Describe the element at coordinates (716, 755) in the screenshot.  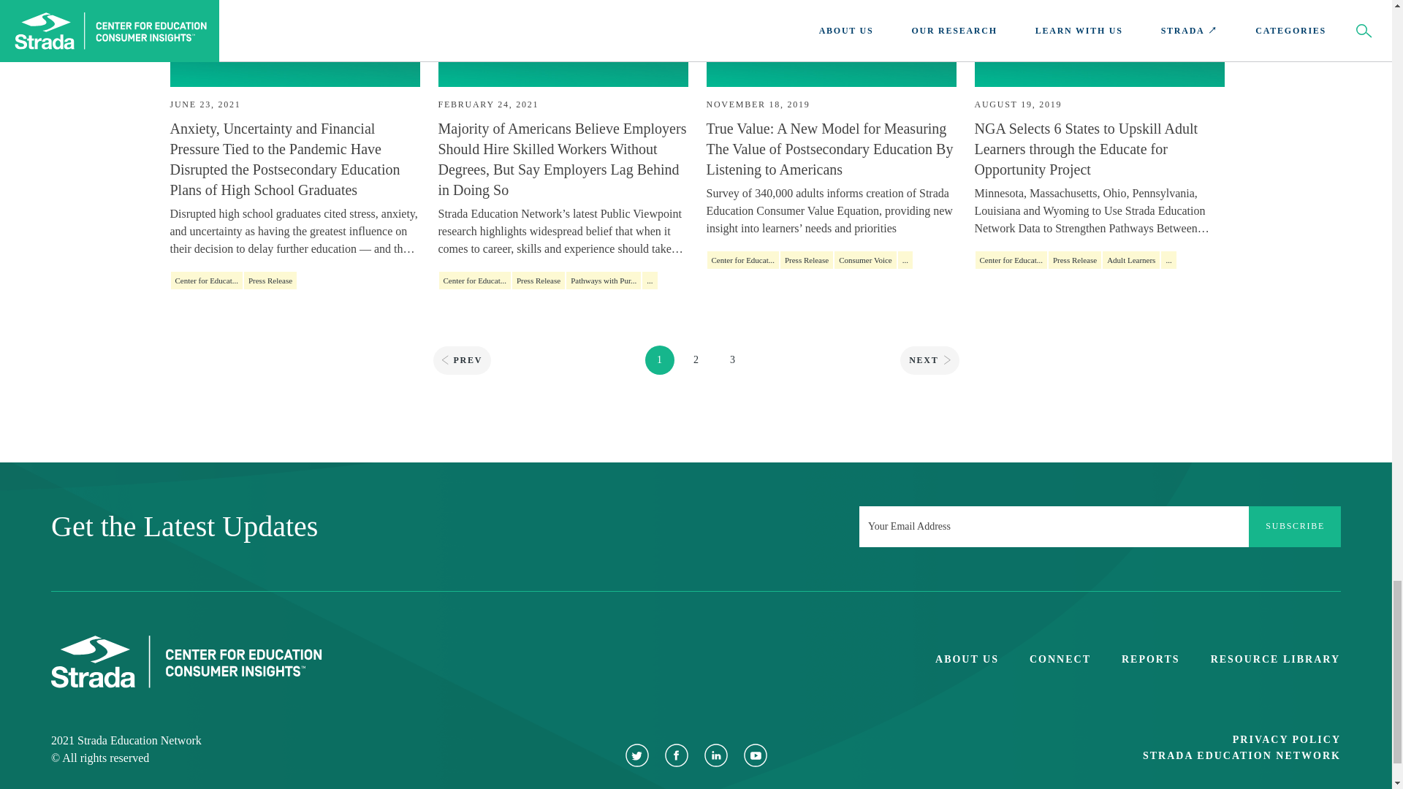
I see `Group 12` at that location.